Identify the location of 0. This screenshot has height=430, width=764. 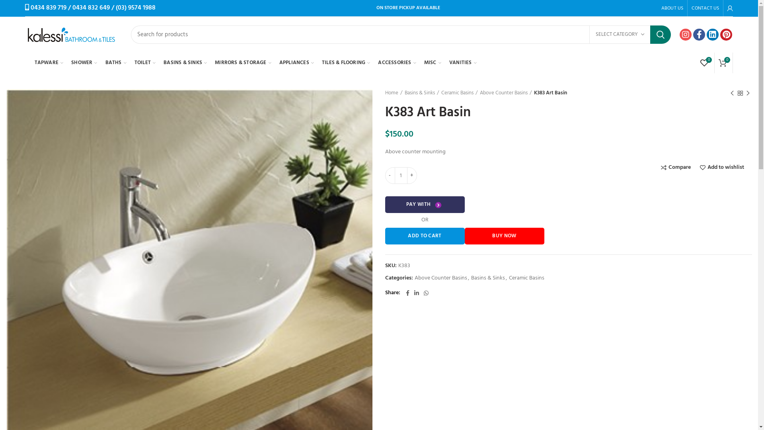
(704, 63).